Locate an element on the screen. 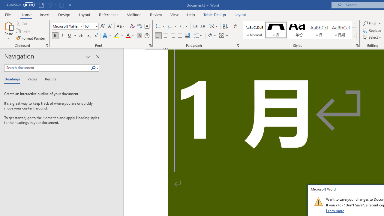 This screenshot has width=384, height=216. Layout is located at coordinates (240, 14).